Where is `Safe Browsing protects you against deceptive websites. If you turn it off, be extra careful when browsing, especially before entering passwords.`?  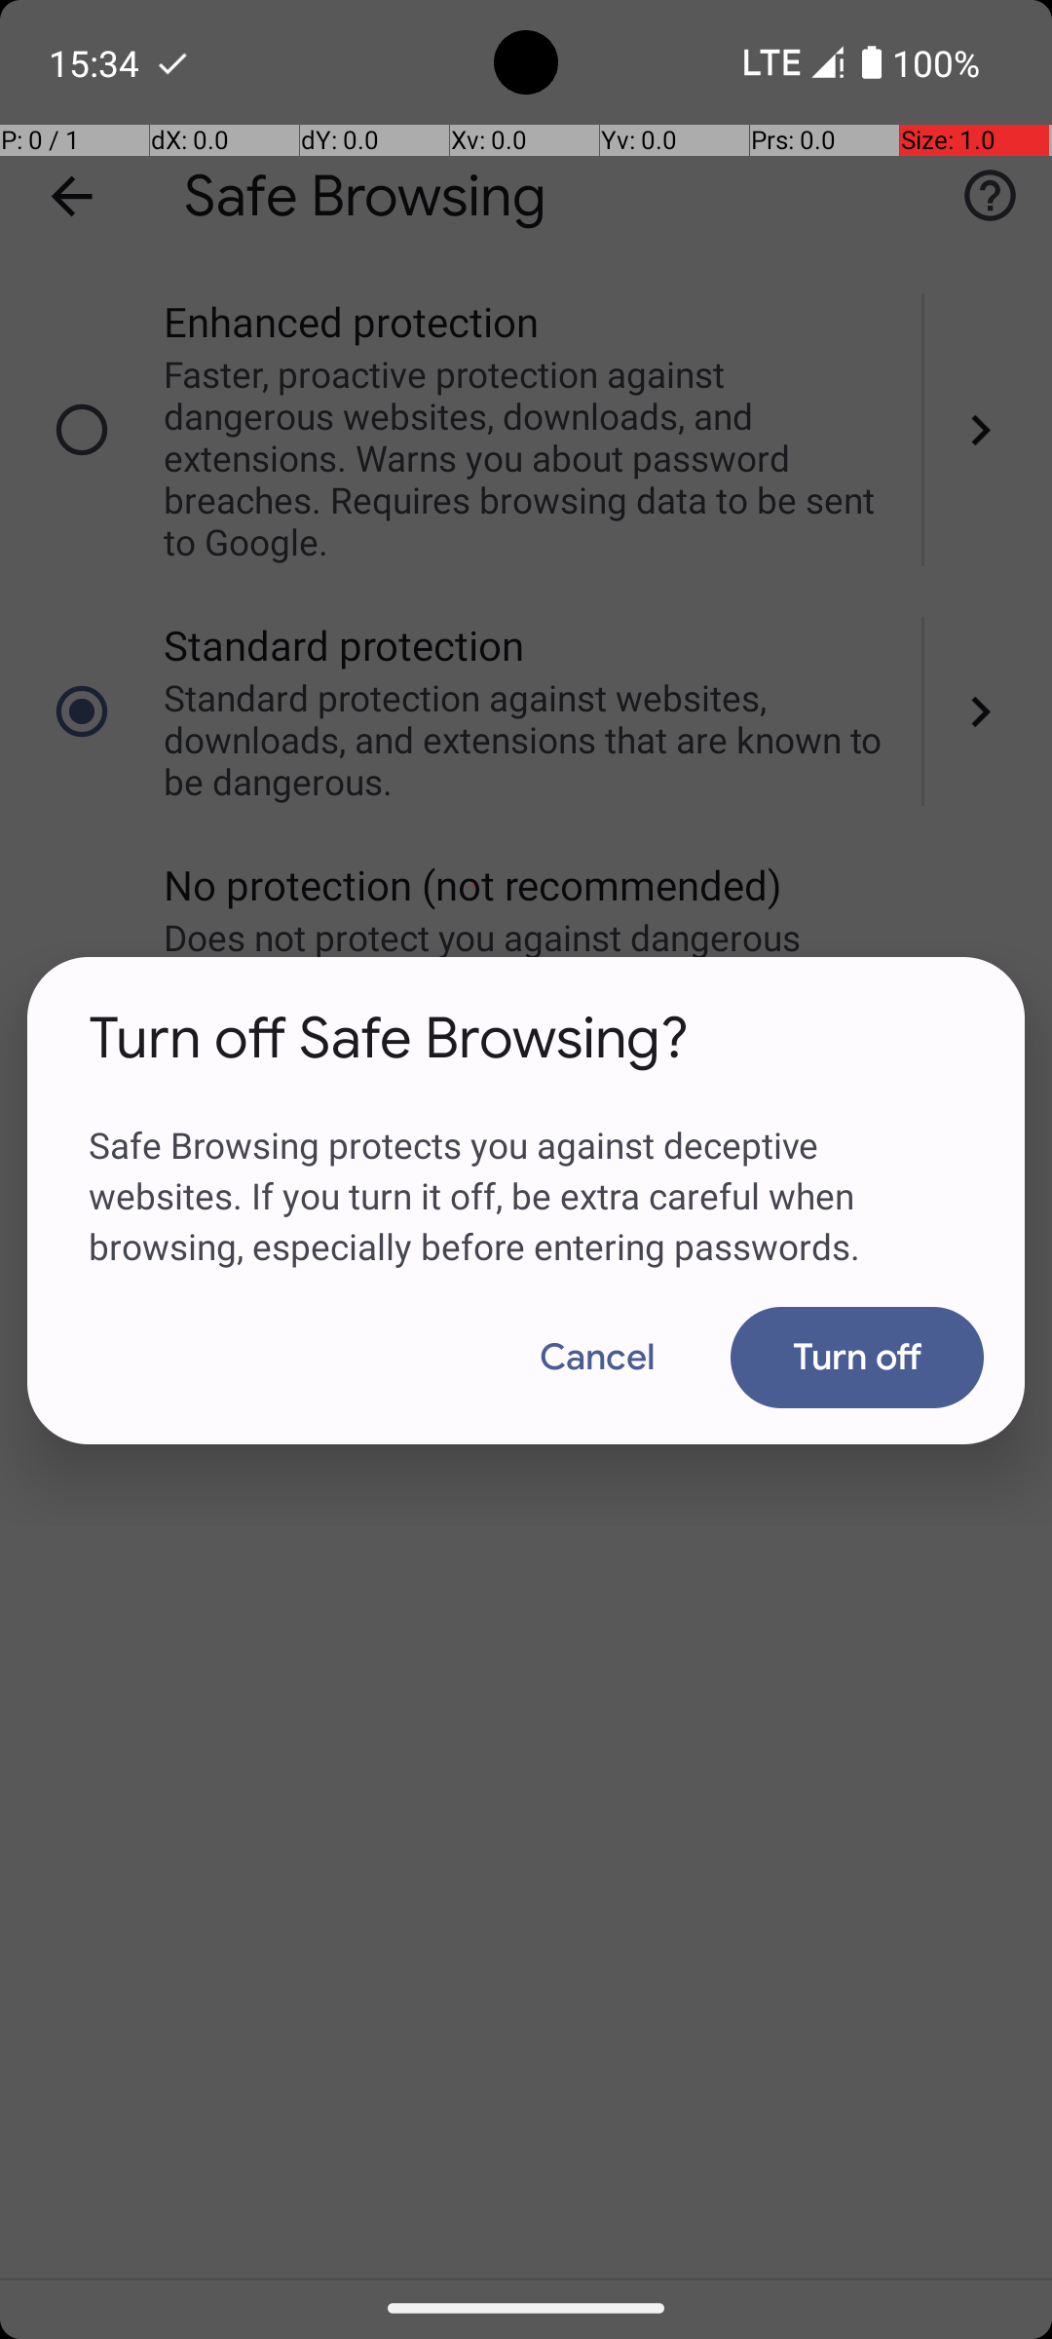
Safe Browsing protects you against deceptive websites. If you turn it off, be extra careful when browsing, especially before entering passwords. is located at coordinates (526, 1172).